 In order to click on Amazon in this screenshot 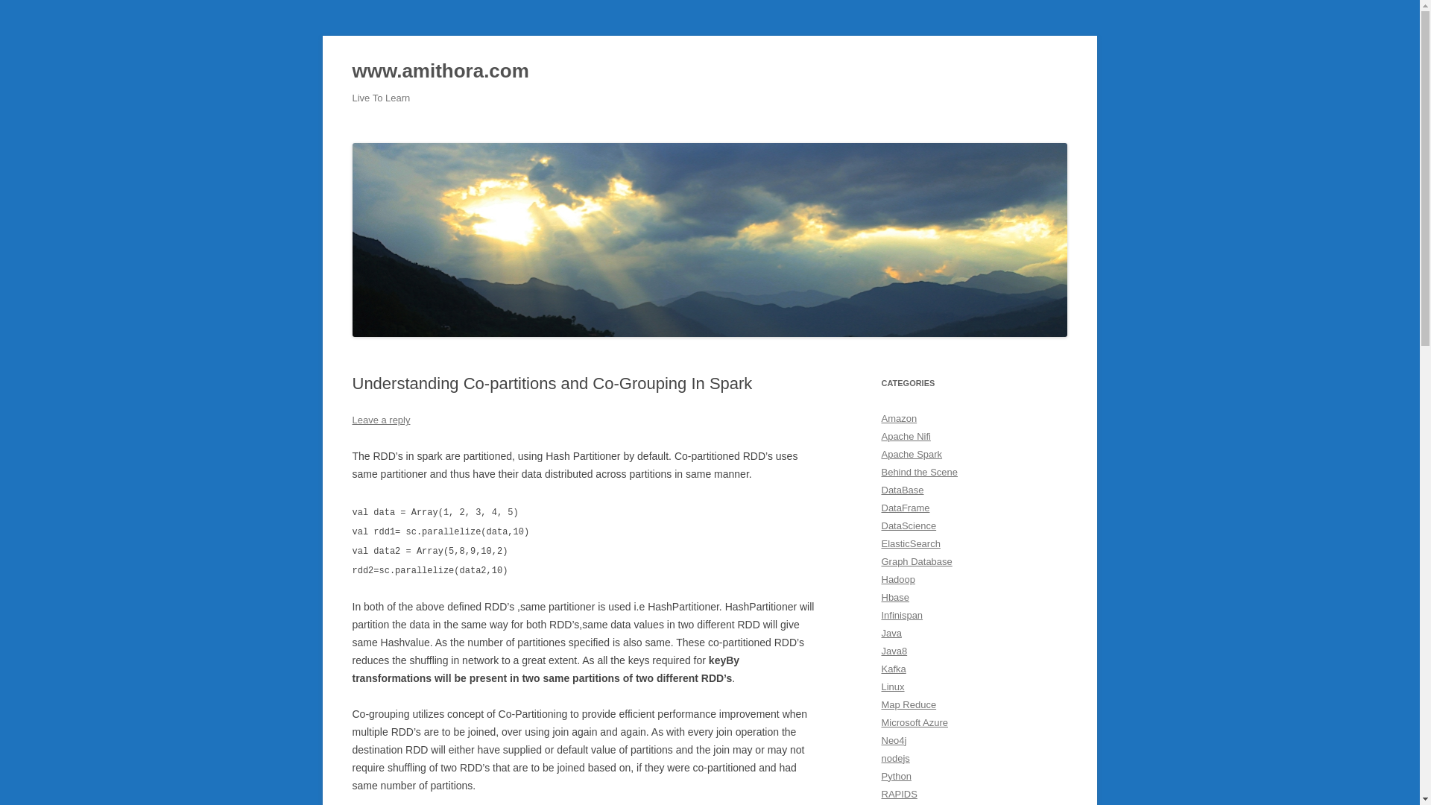, I will do `click(899, 419)`.